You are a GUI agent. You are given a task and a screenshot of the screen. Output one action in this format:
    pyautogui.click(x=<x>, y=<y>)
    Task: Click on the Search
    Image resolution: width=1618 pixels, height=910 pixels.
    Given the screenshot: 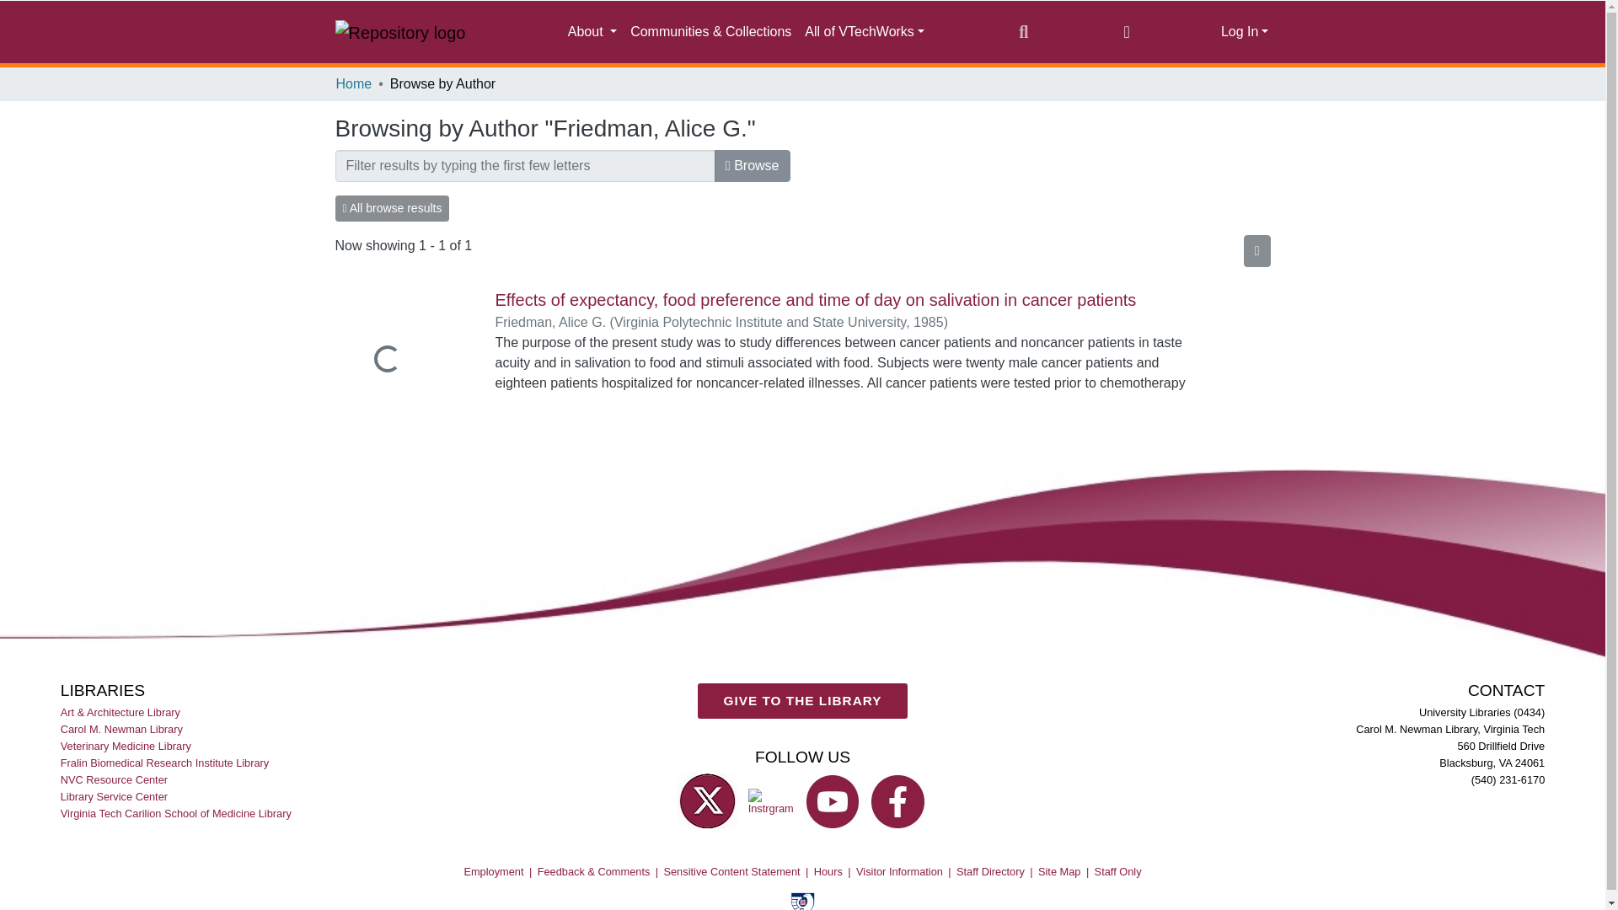 What is the action you would take?
    pyautogui.click(x=1023, y=31)
    